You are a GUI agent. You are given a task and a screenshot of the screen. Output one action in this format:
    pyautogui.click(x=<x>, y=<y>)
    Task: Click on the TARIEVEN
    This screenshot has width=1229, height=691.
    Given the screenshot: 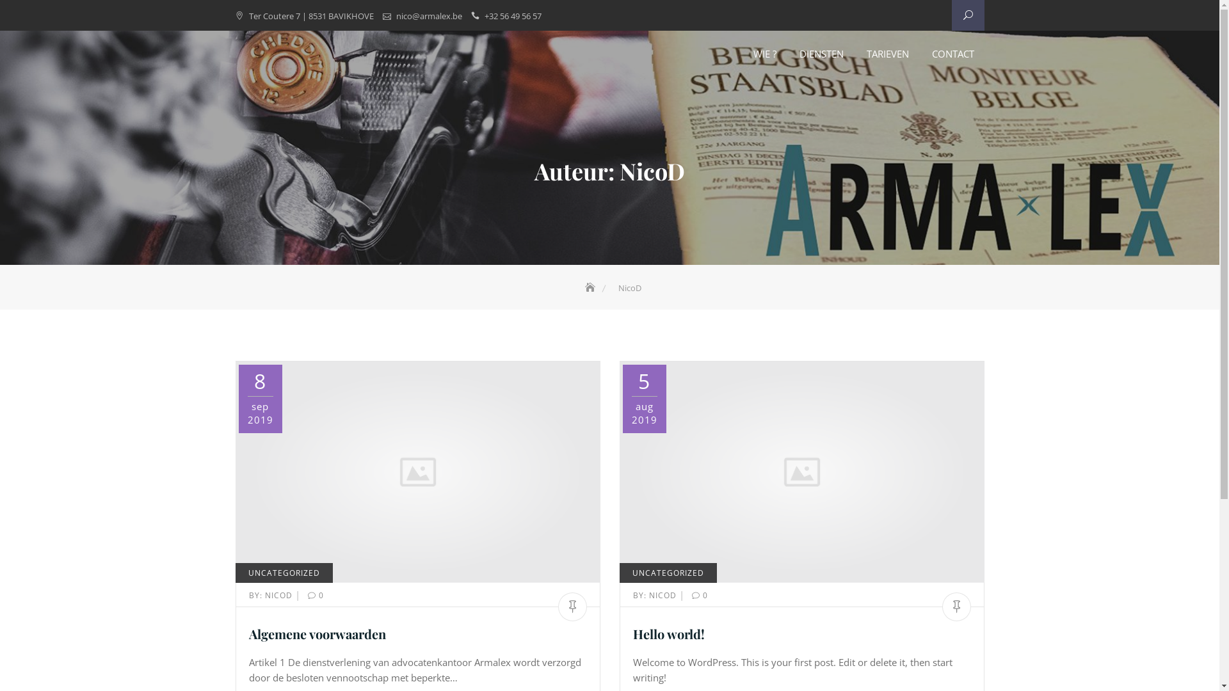 What is the action you would take?
    pyautogui.click(x=888, y=54)
    